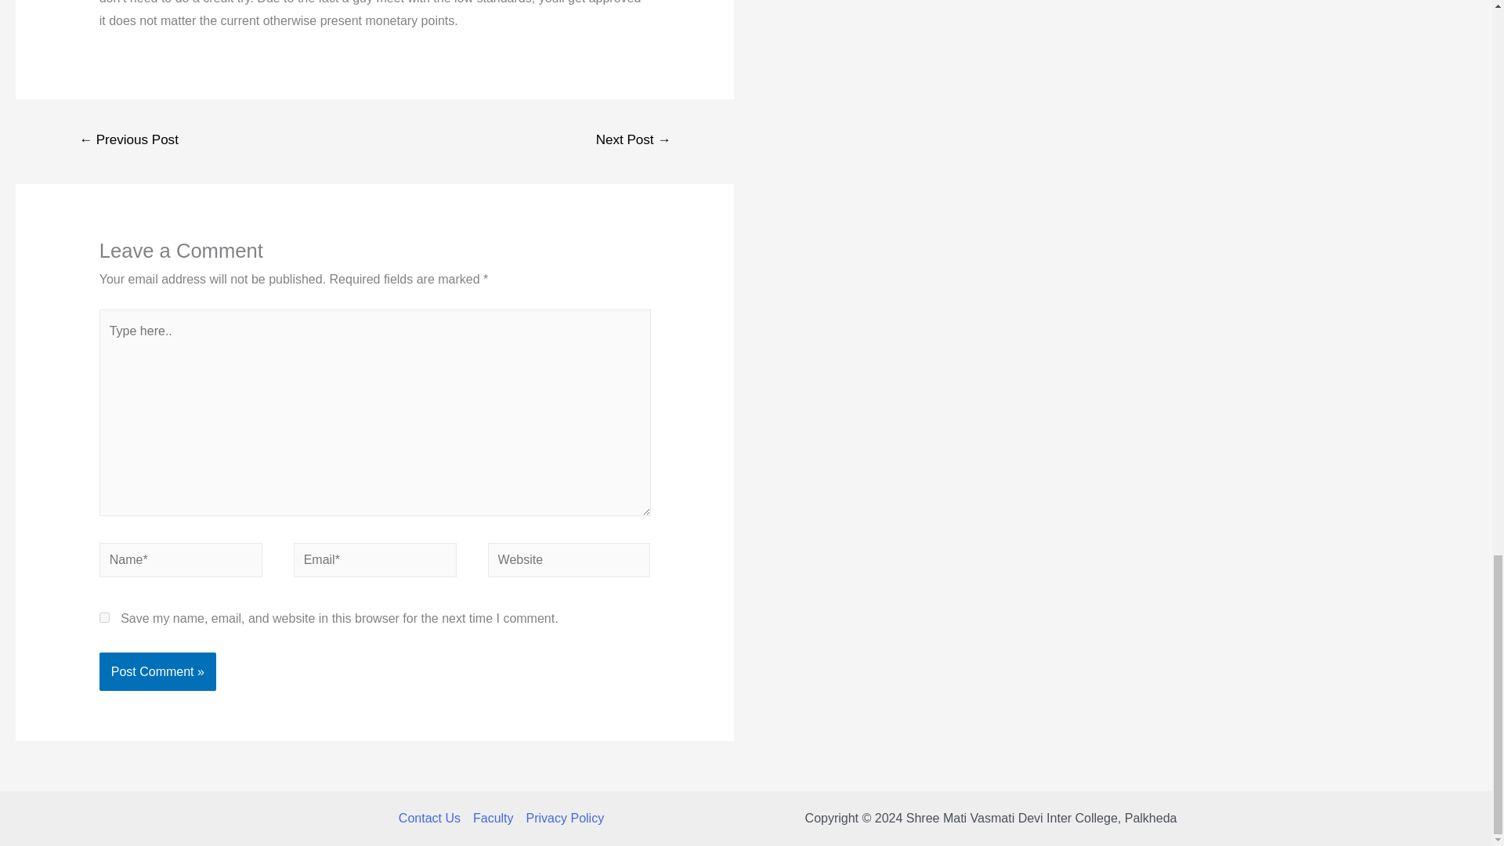  I want to click on Privacy Policy, so click(562, 818).